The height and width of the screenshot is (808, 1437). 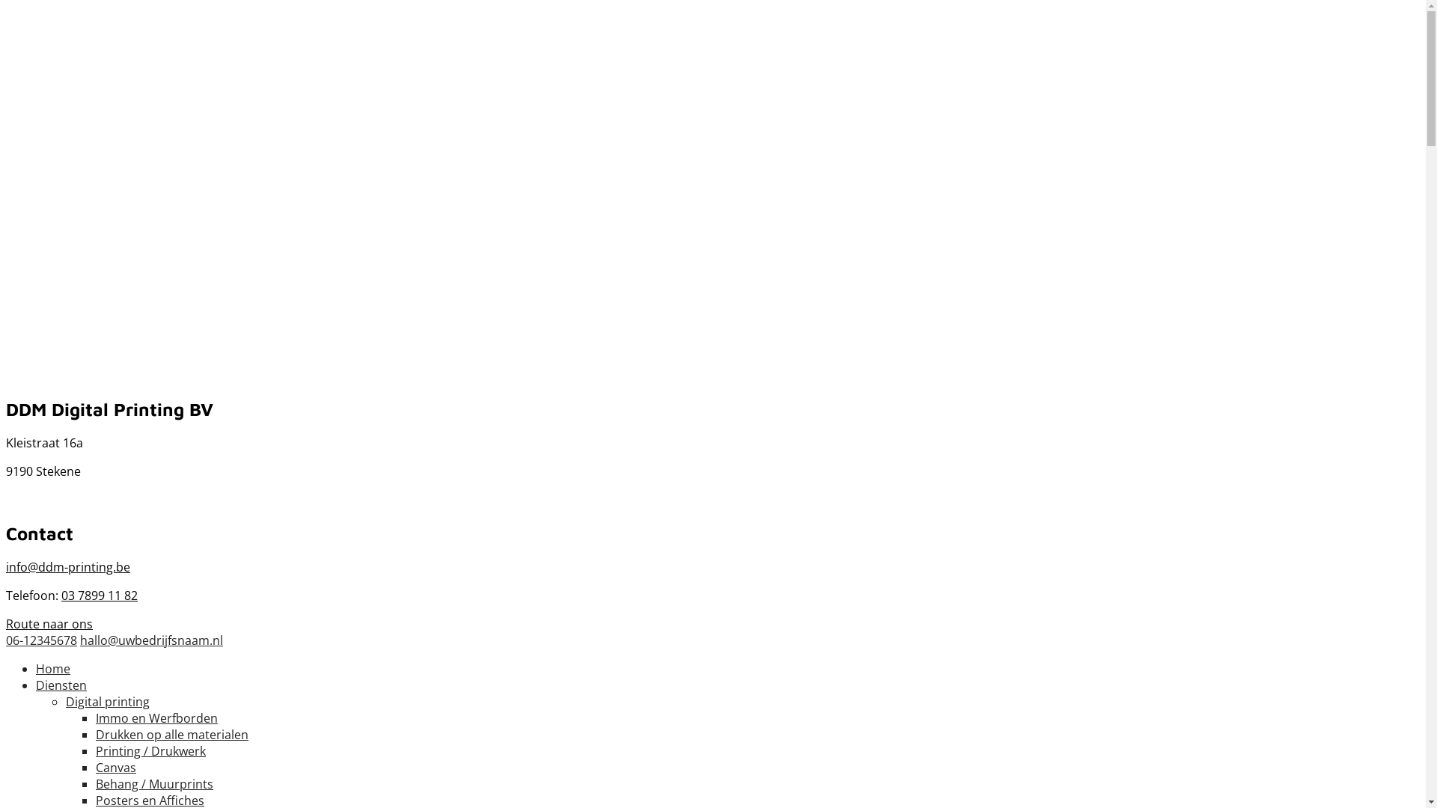 What do you see at coordinates (61, 685) in the screenshot?
I see `Diensten` at bounding box center [61, 685].